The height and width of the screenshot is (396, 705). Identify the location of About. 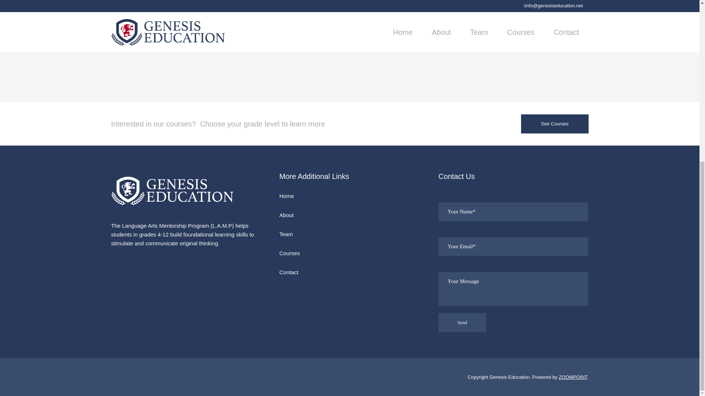
(353, 215).